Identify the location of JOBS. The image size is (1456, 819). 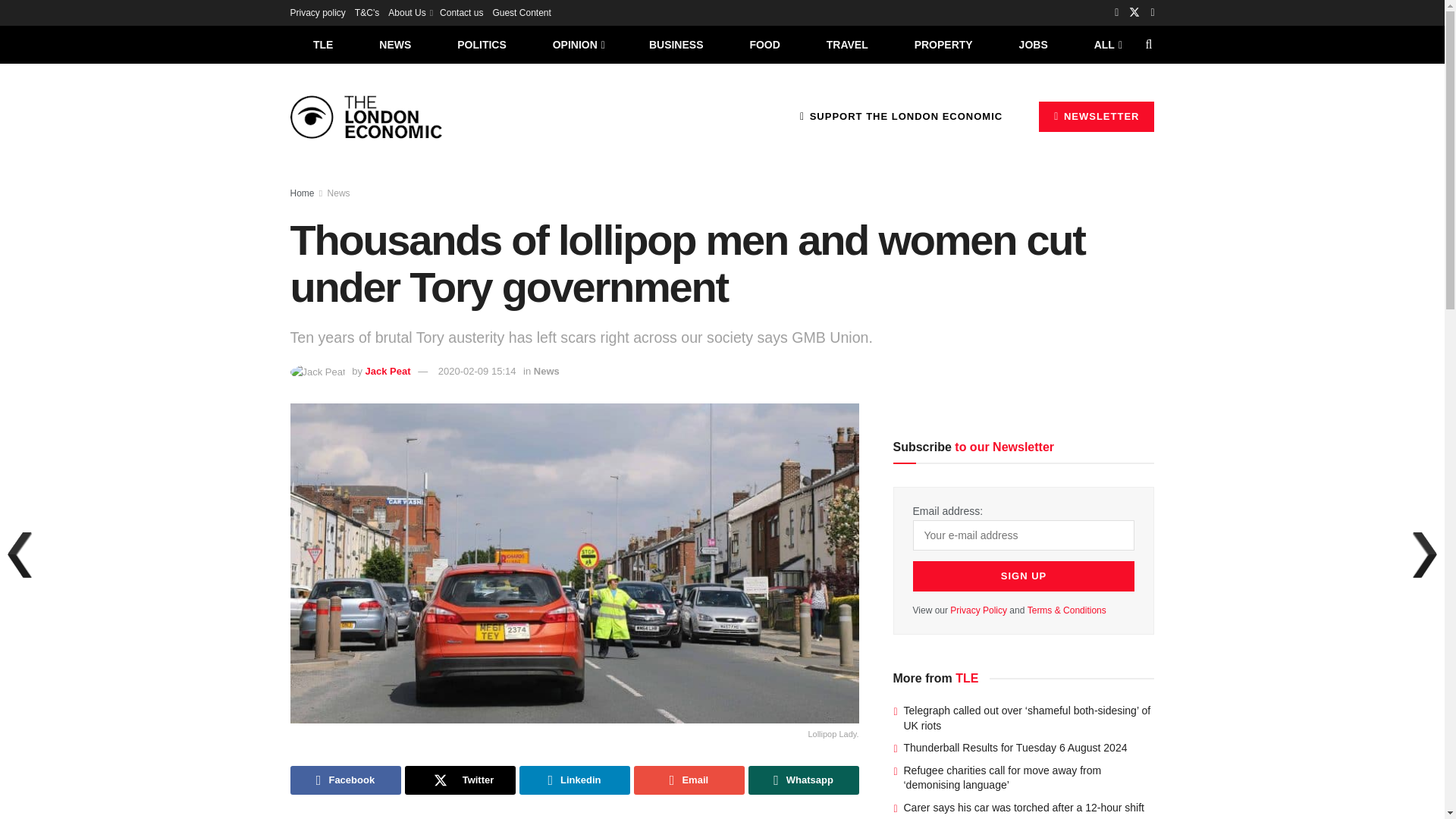
(1033, 44).